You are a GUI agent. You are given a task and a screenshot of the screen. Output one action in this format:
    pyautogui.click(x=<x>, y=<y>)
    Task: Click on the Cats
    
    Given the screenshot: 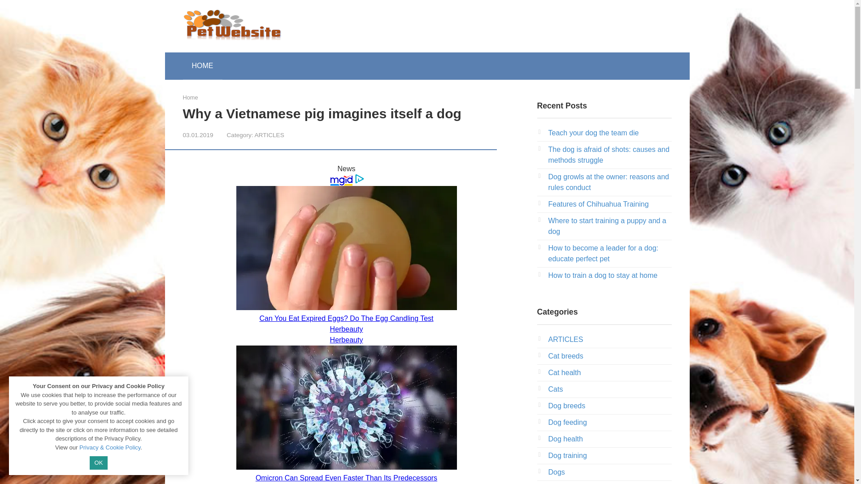 What is the action you would take?
    pyautogui.click(x=555, y=389)
    